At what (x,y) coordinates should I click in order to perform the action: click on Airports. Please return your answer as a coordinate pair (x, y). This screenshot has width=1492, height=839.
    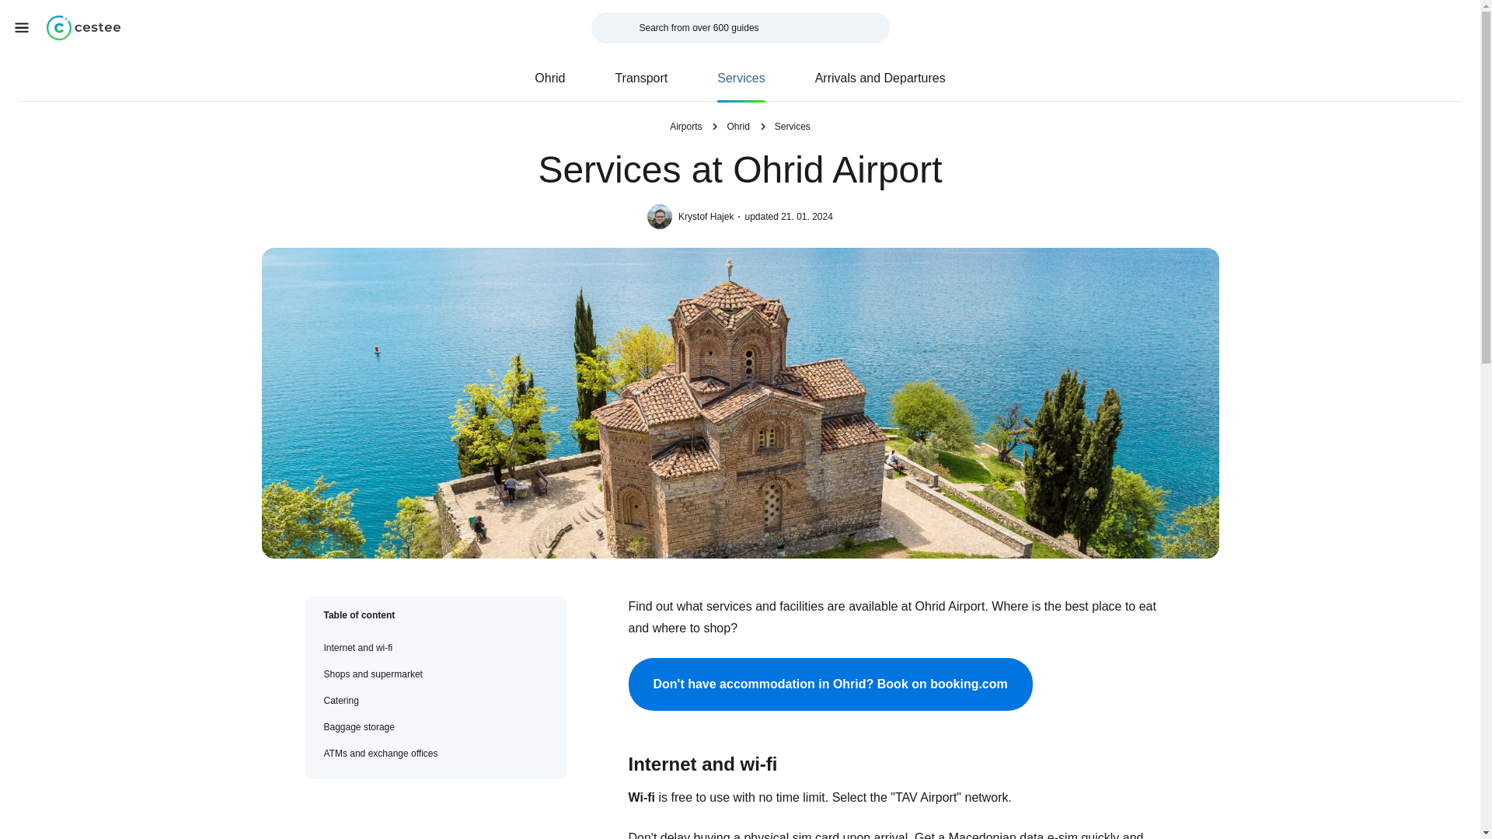
    Looking at the image, I should click on (685, 126).